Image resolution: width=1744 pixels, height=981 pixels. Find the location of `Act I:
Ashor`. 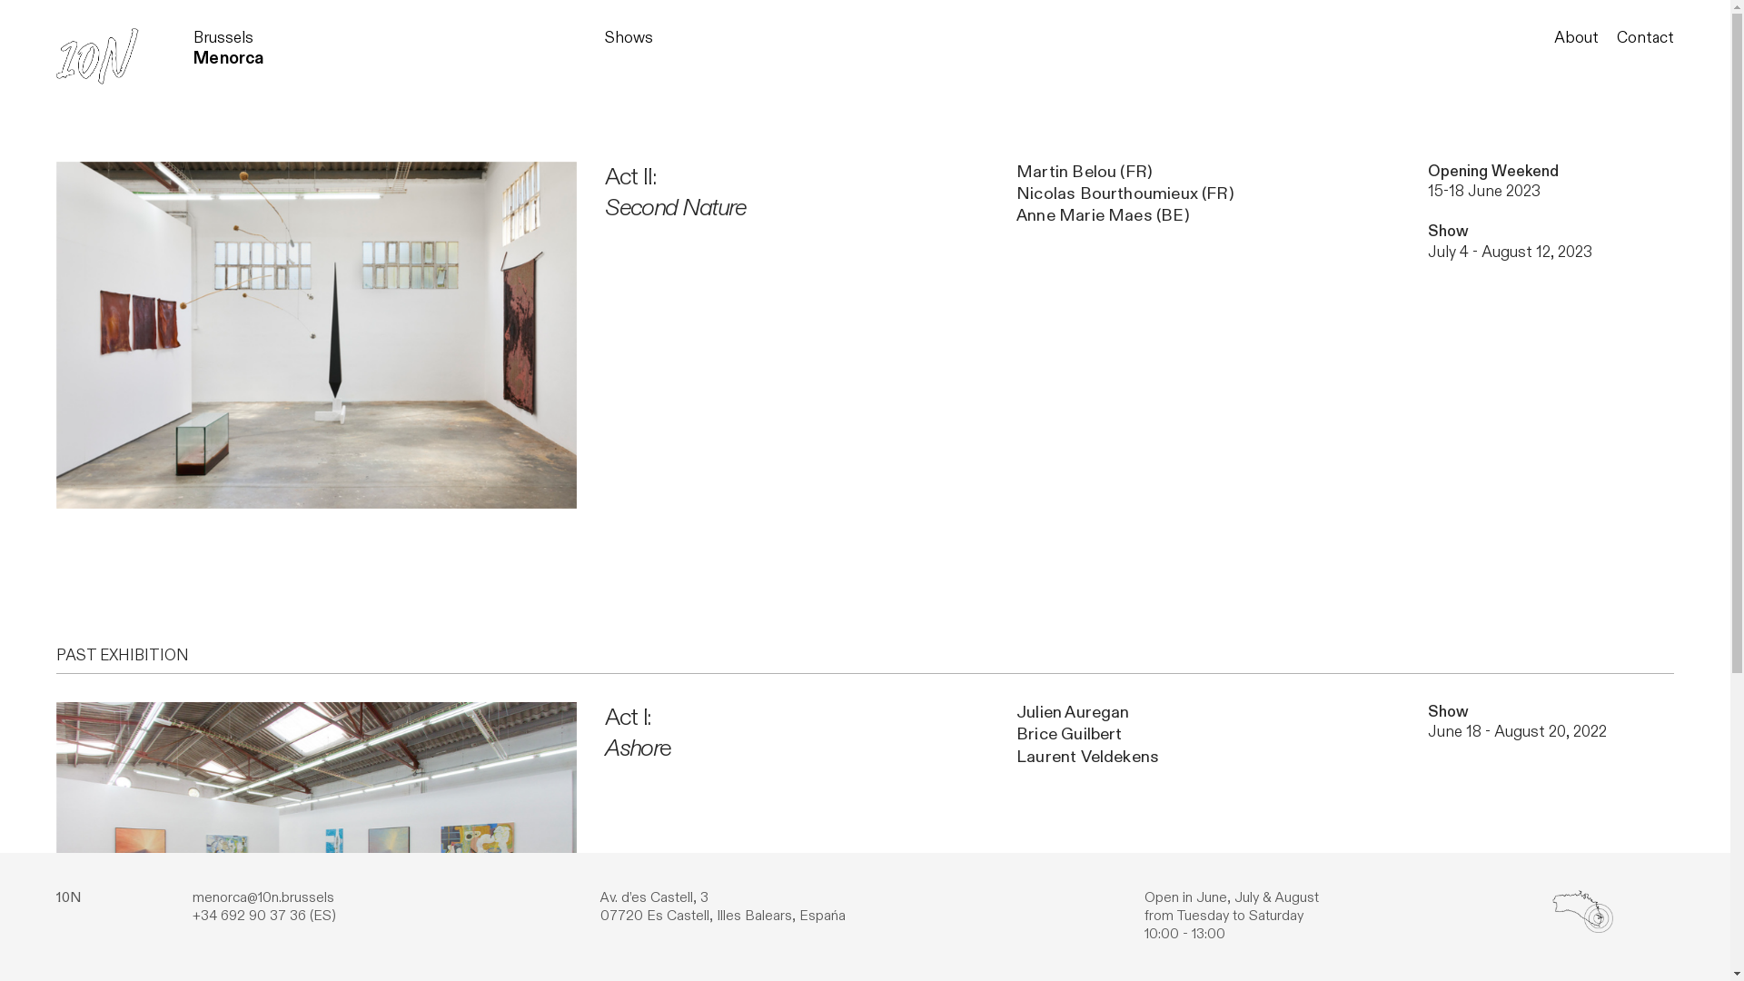

Act I:
Ashor is located at coordinates (632, 732).